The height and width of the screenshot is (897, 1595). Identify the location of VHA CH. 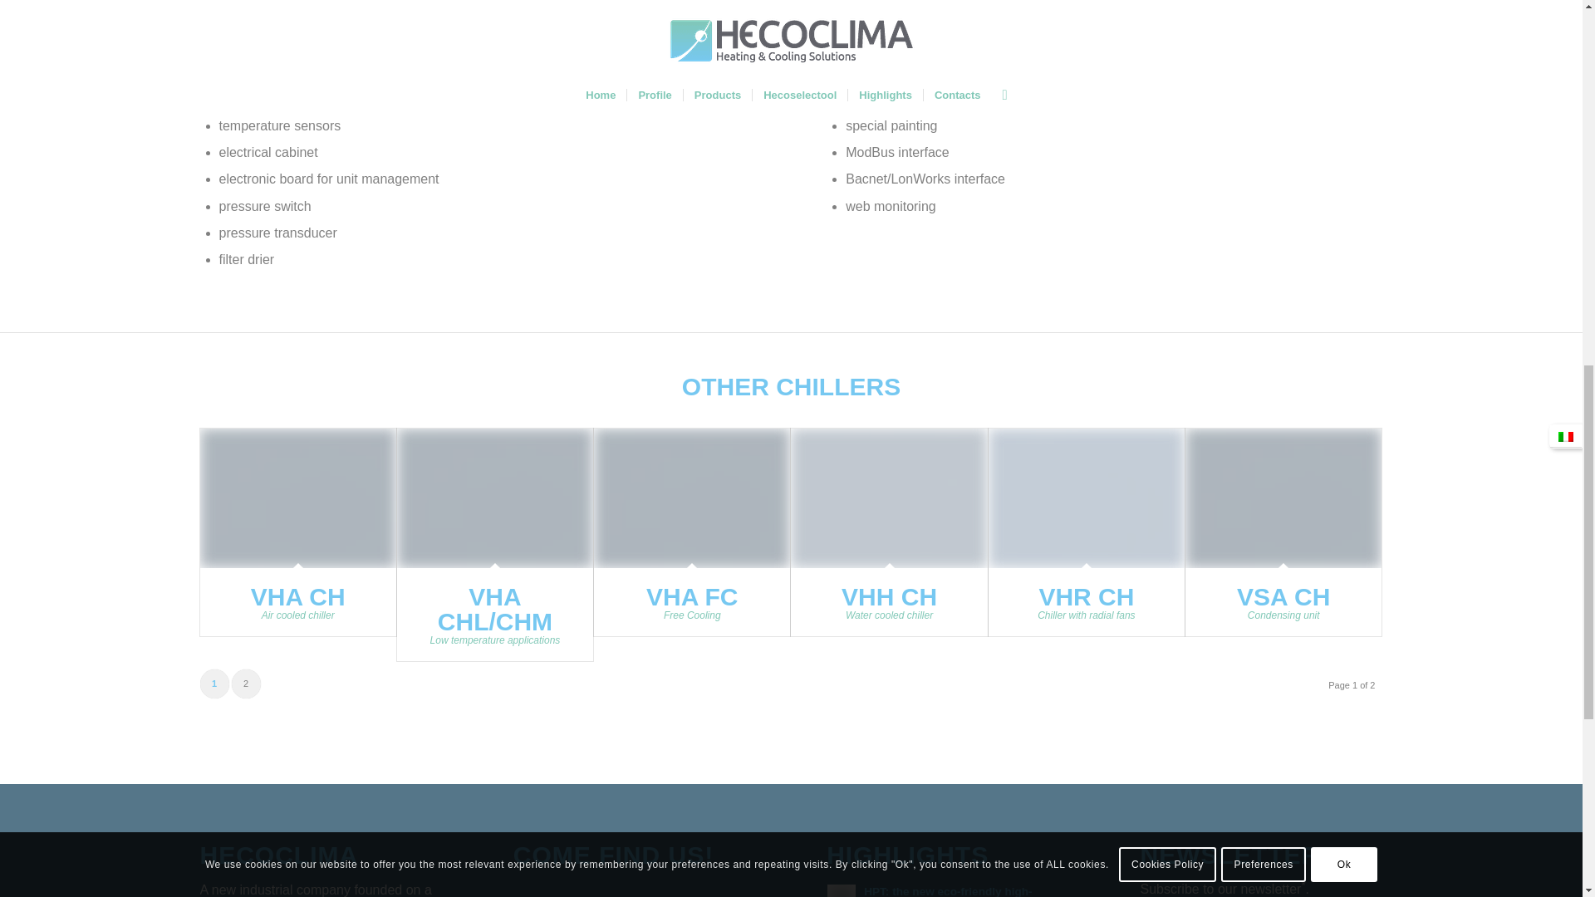
(297, 596).